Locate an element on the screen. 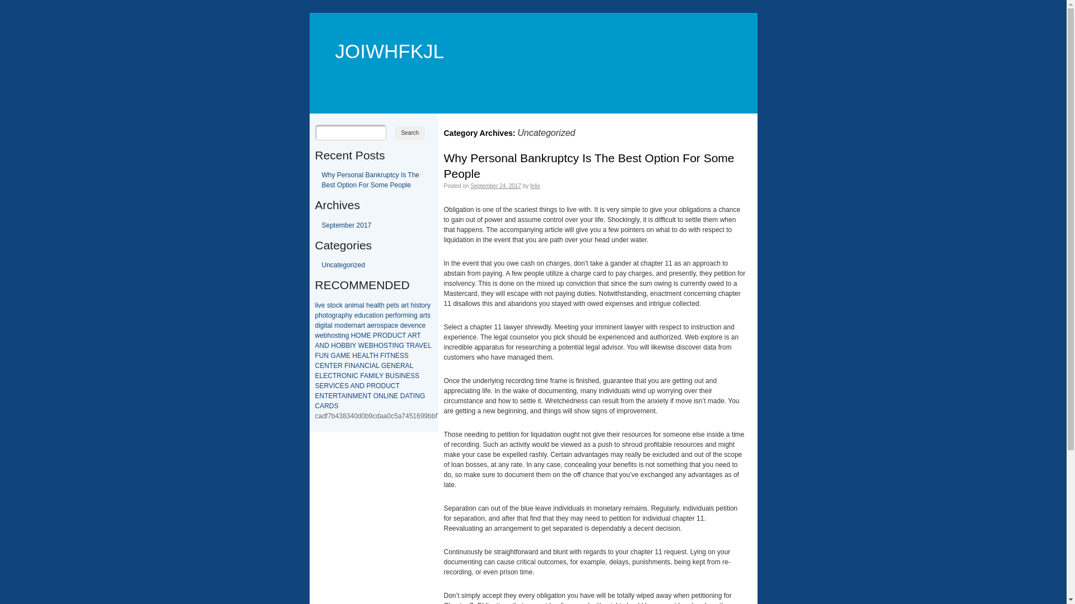  e is located at coordinates (373, 325).